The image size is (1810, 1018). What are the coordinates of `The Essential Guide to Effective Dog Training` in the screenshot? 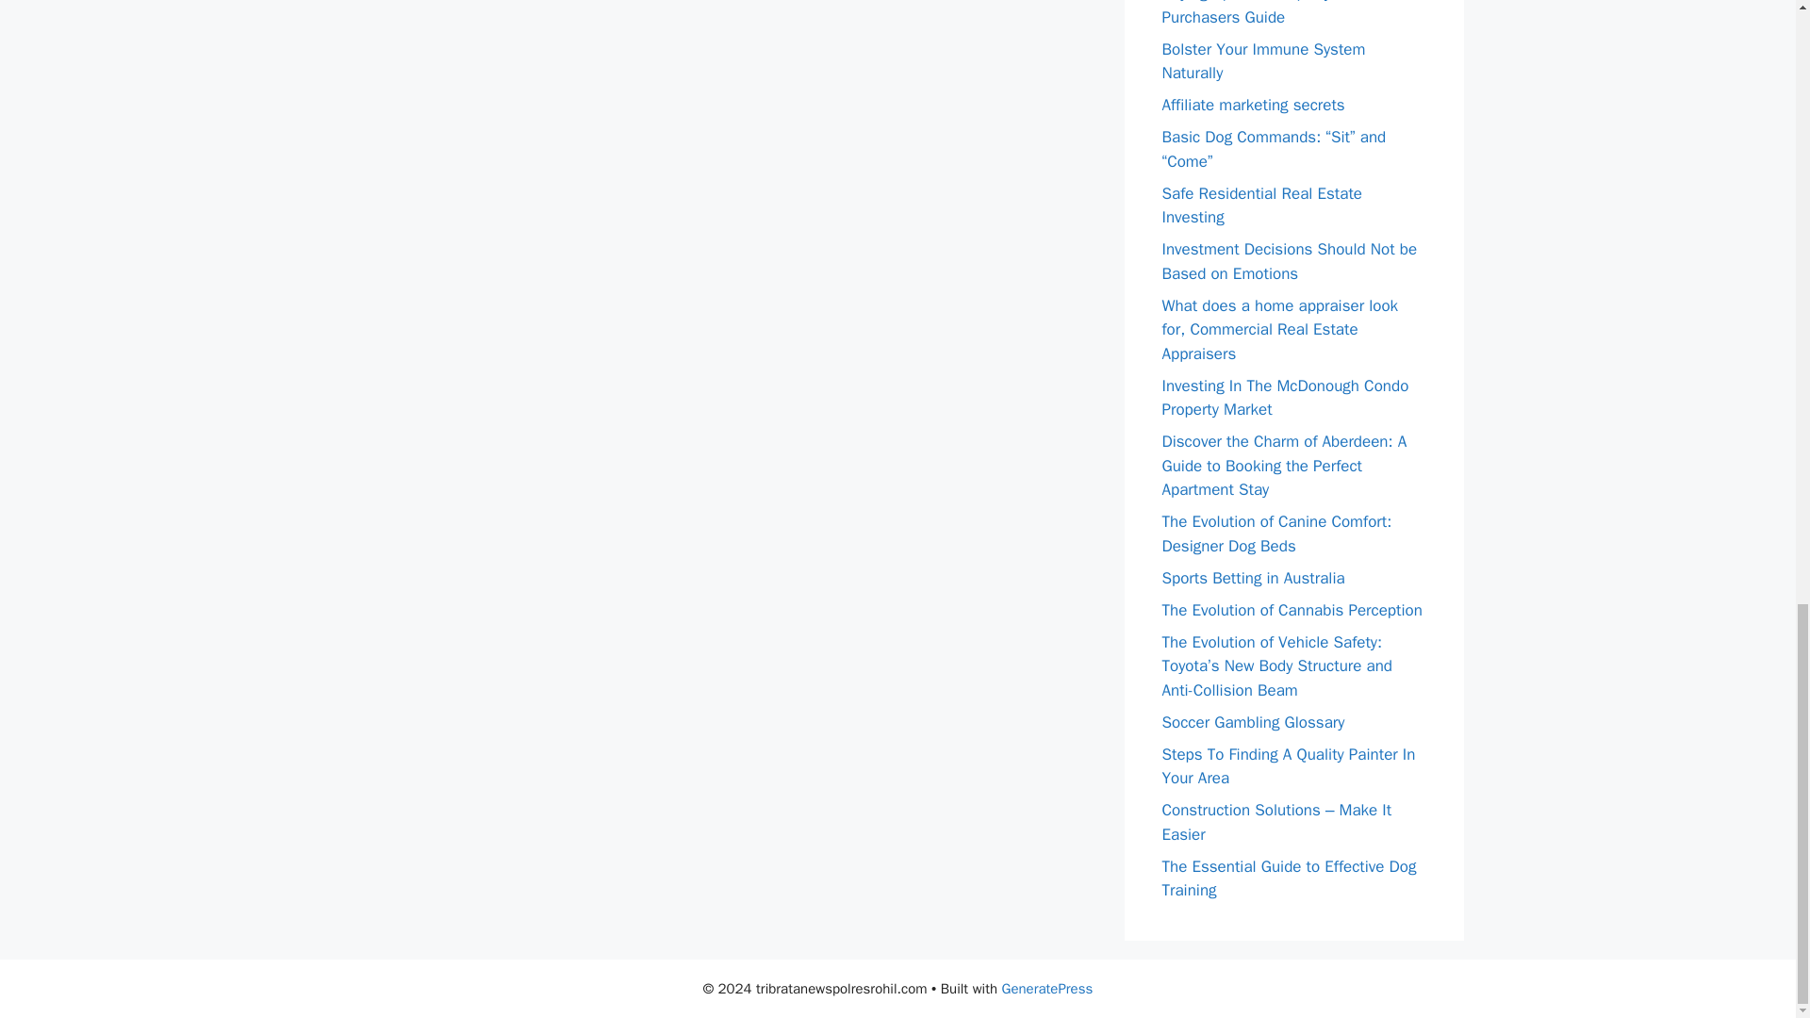 It's located at (1288, 878).